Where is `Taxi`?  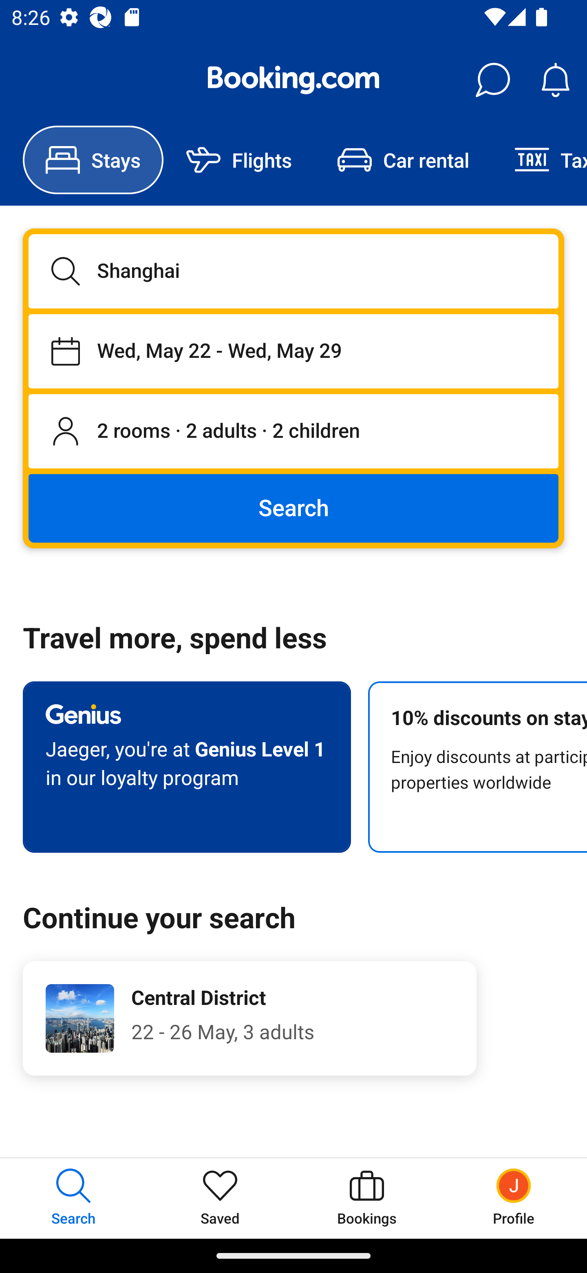 Taxi is located at coordinates (539, 160).